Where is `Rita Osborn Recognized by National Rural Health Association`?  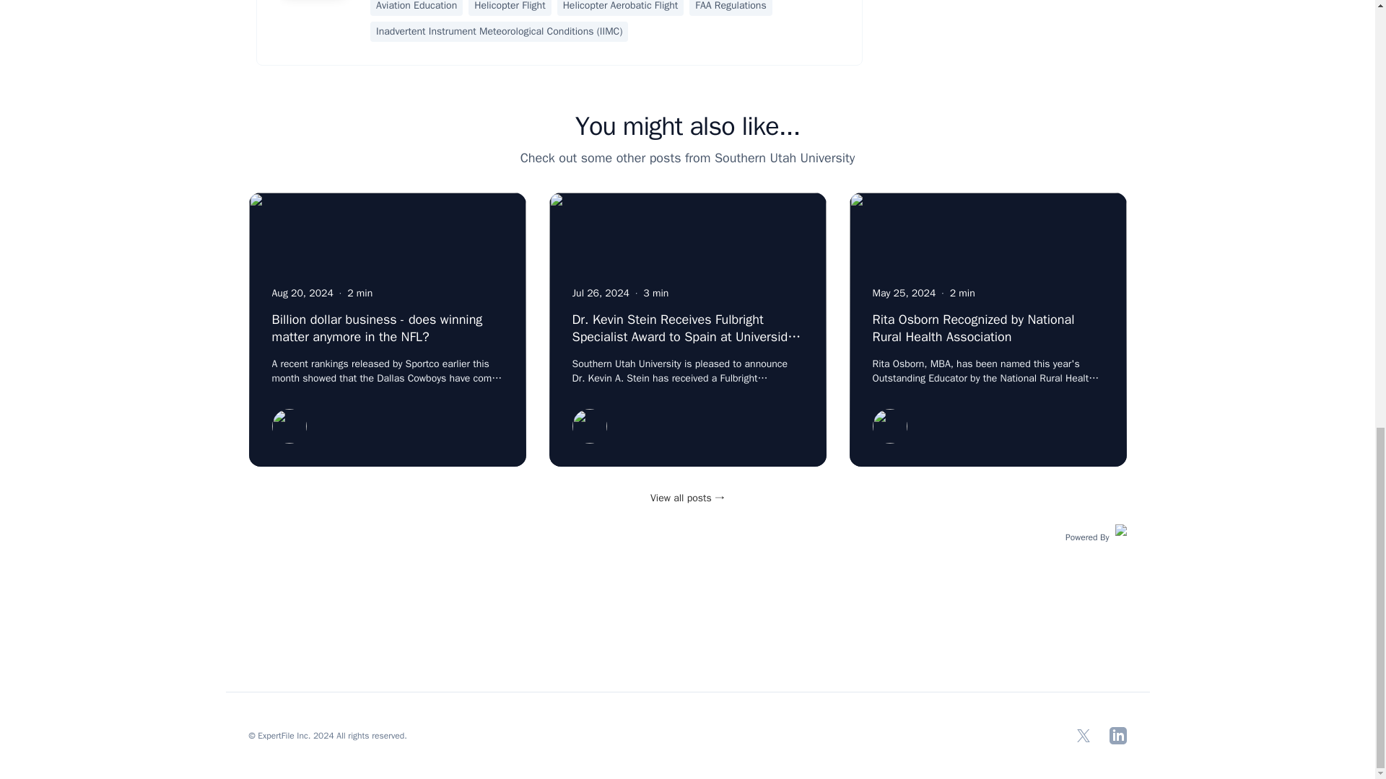 Rita Osborn Recognized by National Rural Health Association is located at coordinates (973, 328).